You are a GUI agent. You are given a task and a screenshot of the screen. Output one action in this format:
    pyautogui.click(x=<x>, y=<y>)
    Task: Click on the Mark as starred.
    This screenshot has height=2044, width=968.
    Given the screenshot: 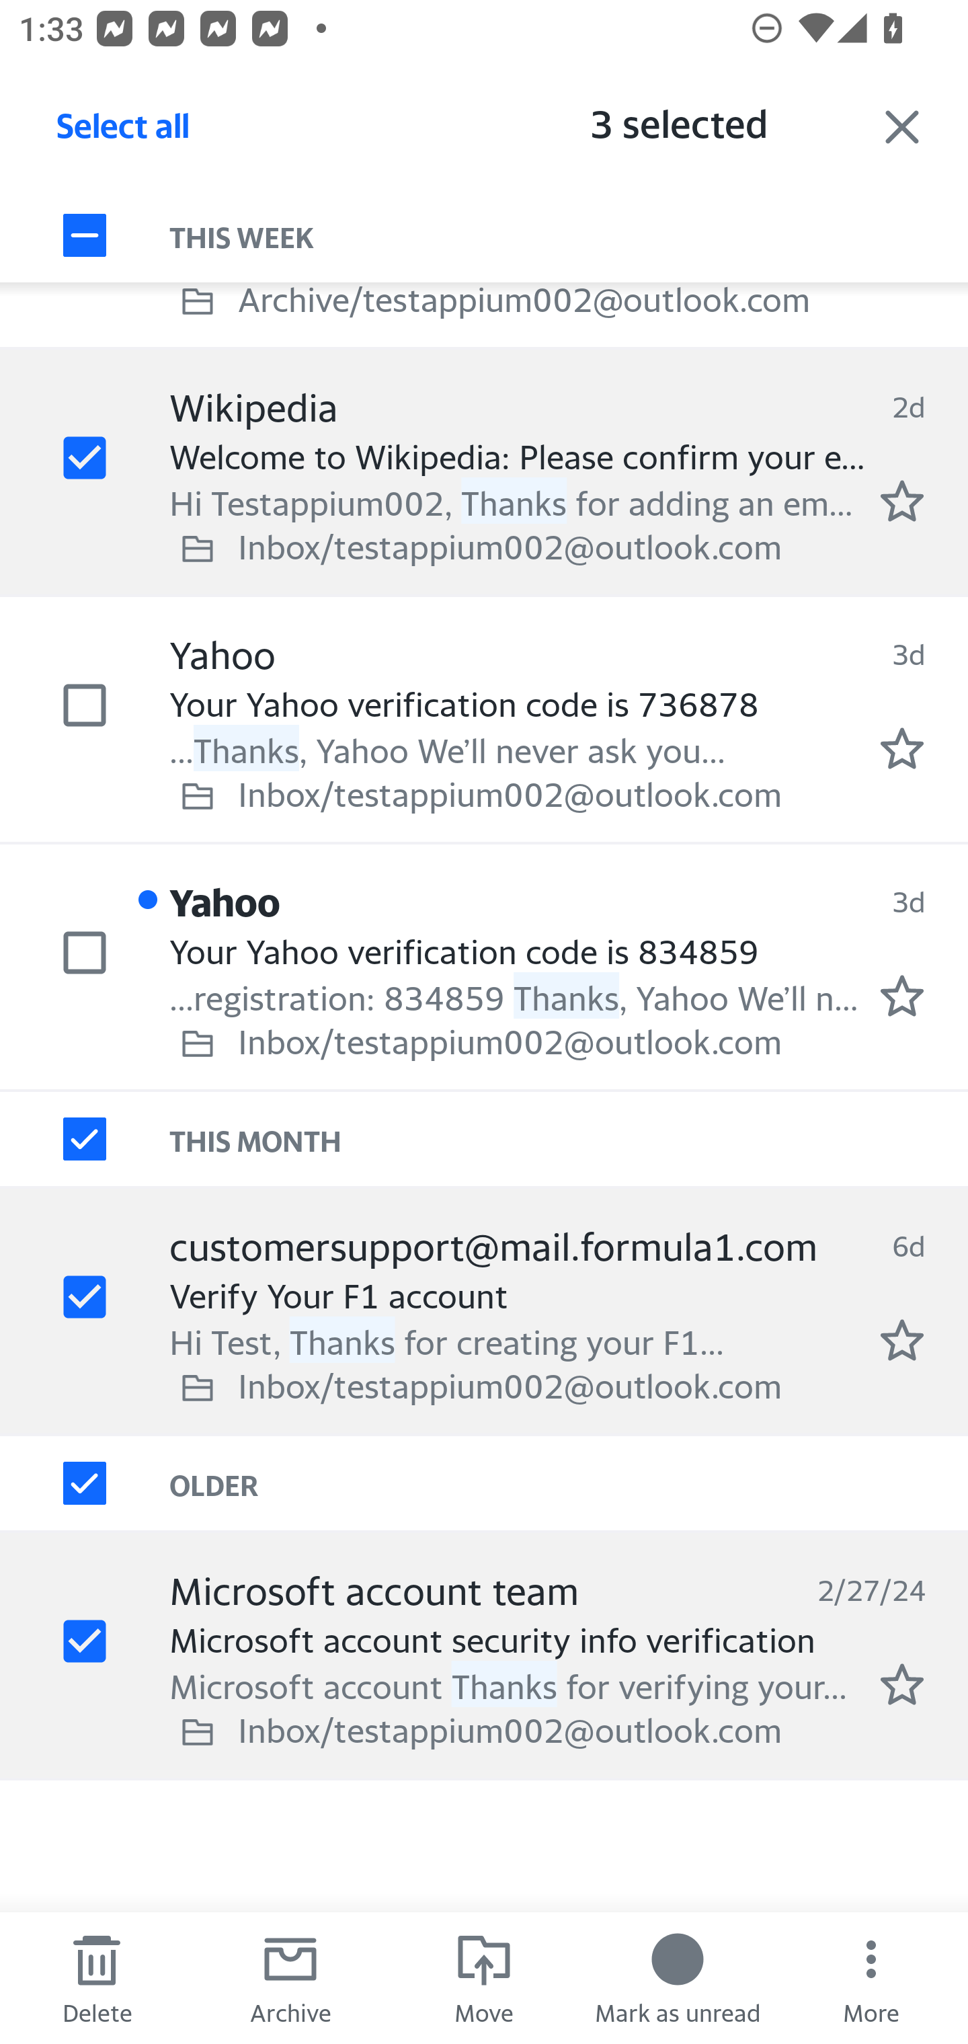 What is the action you would take?
    pyautogui.click(x=902, y=749)
    